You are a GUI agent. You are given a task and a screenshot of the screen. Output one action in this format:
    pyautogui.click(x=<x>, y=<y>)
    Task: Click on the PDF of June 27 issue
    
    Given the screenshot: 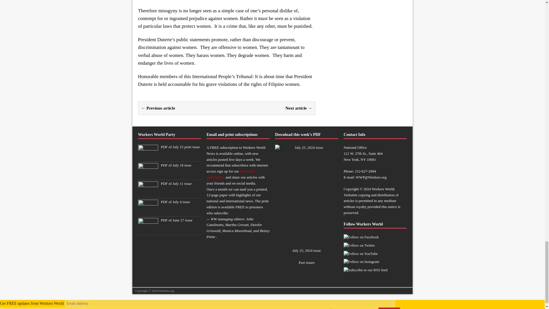 What is the action you would take?
    pyautogui.click(x=148, y=230)
    